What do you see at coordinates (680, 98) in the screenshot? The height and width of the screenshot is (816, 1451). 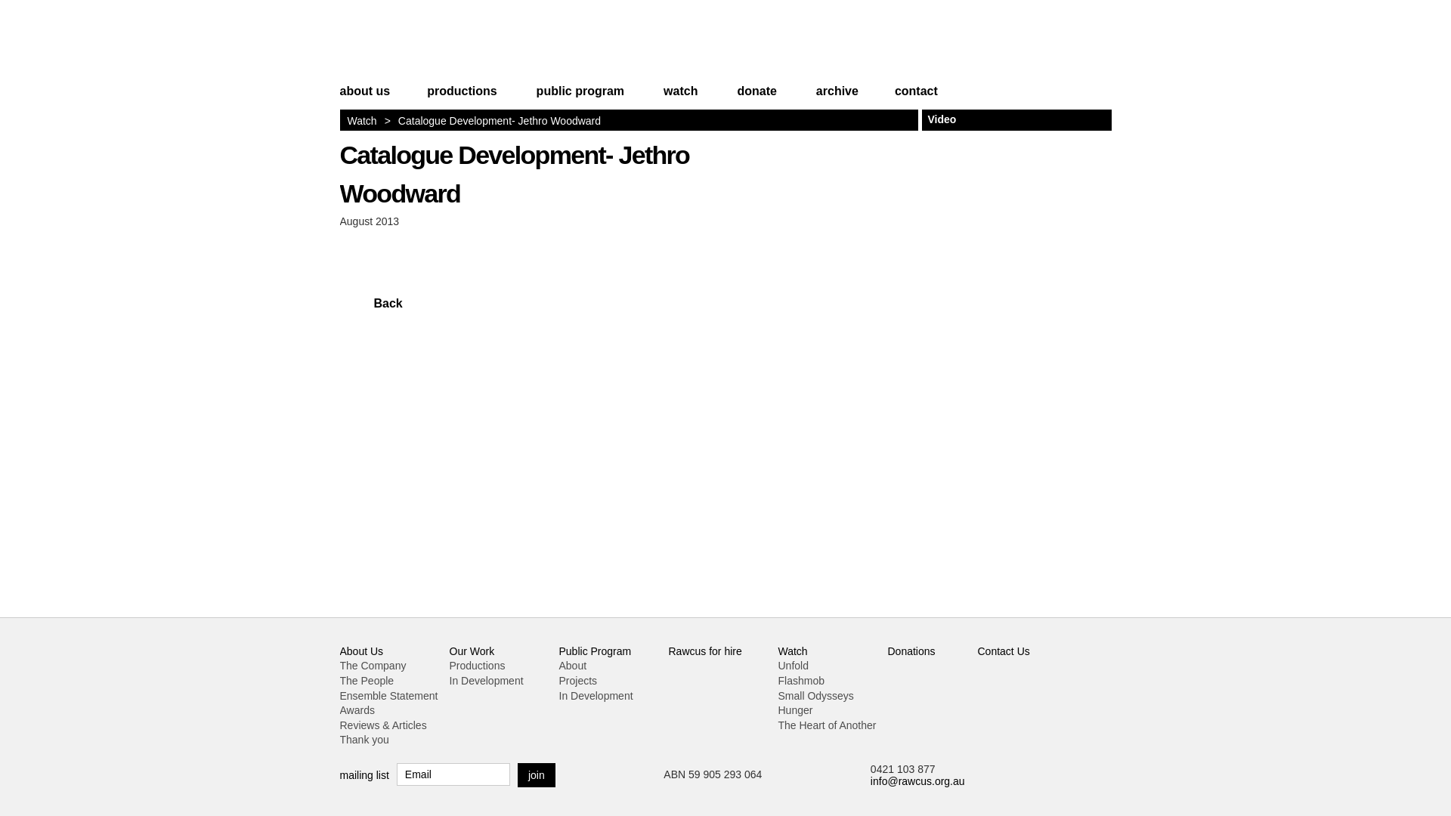 I see `watch` at bounding box center [680, 98].